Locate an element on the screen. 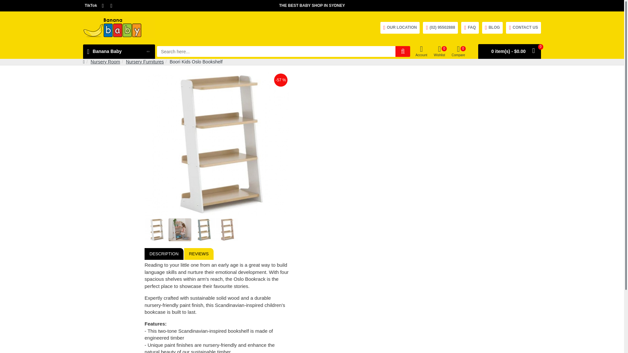 This screenshot has height=353, width=628. Banana Baby is located at coordinates (119, 27).